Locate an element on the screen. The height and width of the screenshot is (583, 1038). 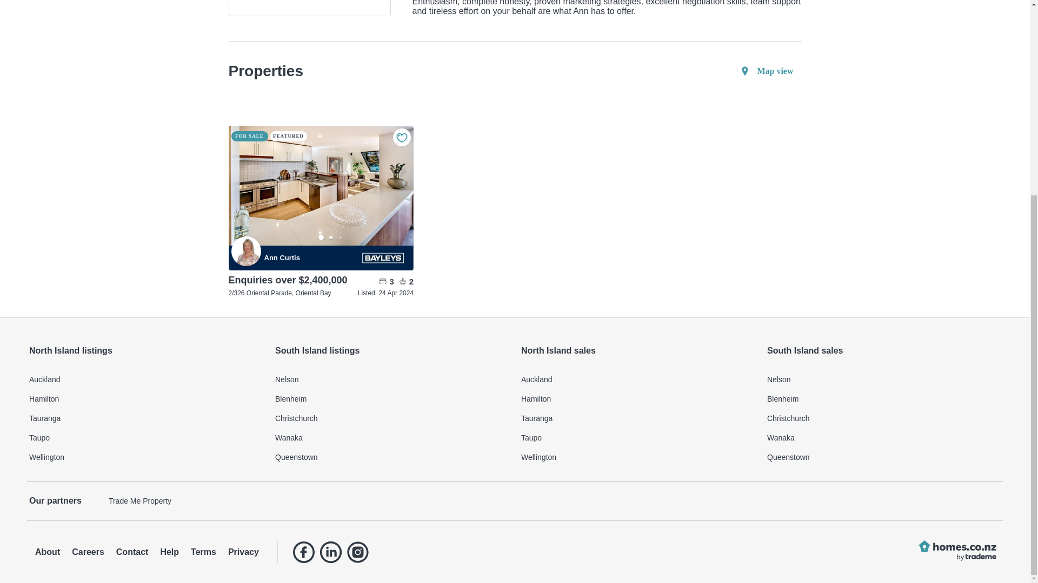
Wanaka is located at coordinates (391, 437).